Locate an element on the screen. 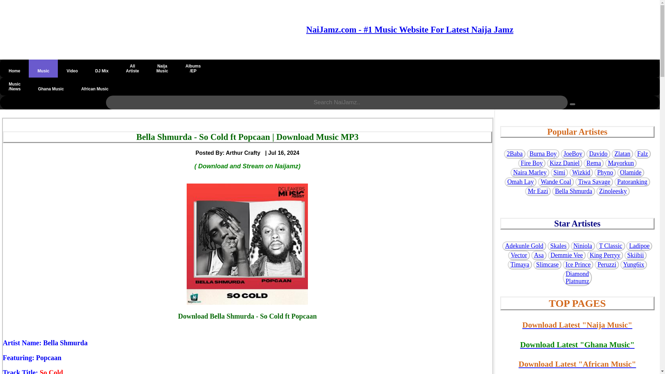 This screenshot has width=665, height=374. African Music is located at coordinates (132, 68).